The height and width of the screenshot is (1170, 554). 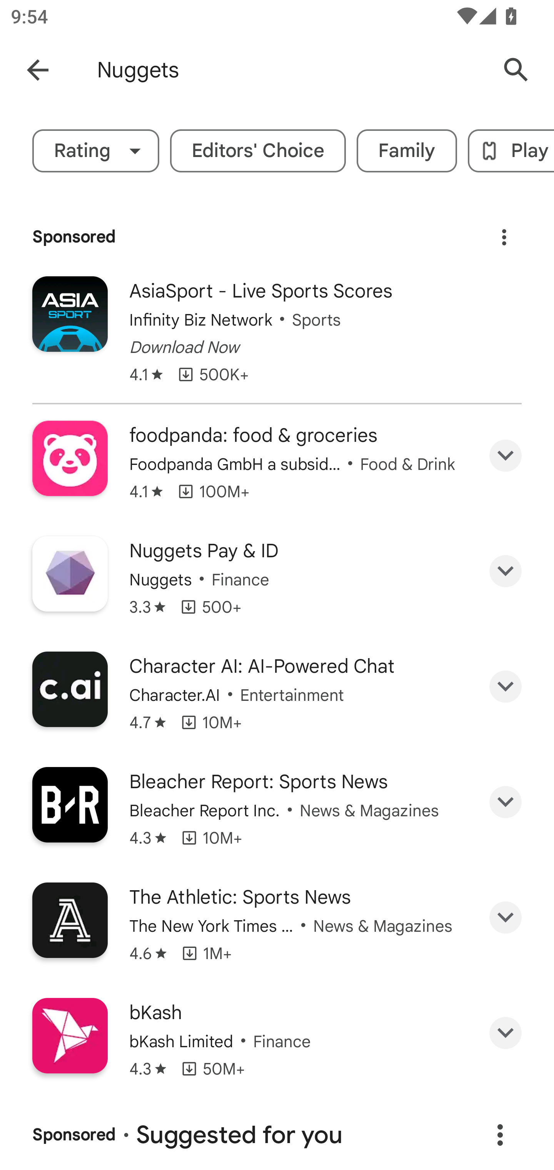 What do you see at coordinates (506, 686) in the screenshot?
I see `Expand content for Character AI: AI-Powered Chat` at bounding box center [506, 686].